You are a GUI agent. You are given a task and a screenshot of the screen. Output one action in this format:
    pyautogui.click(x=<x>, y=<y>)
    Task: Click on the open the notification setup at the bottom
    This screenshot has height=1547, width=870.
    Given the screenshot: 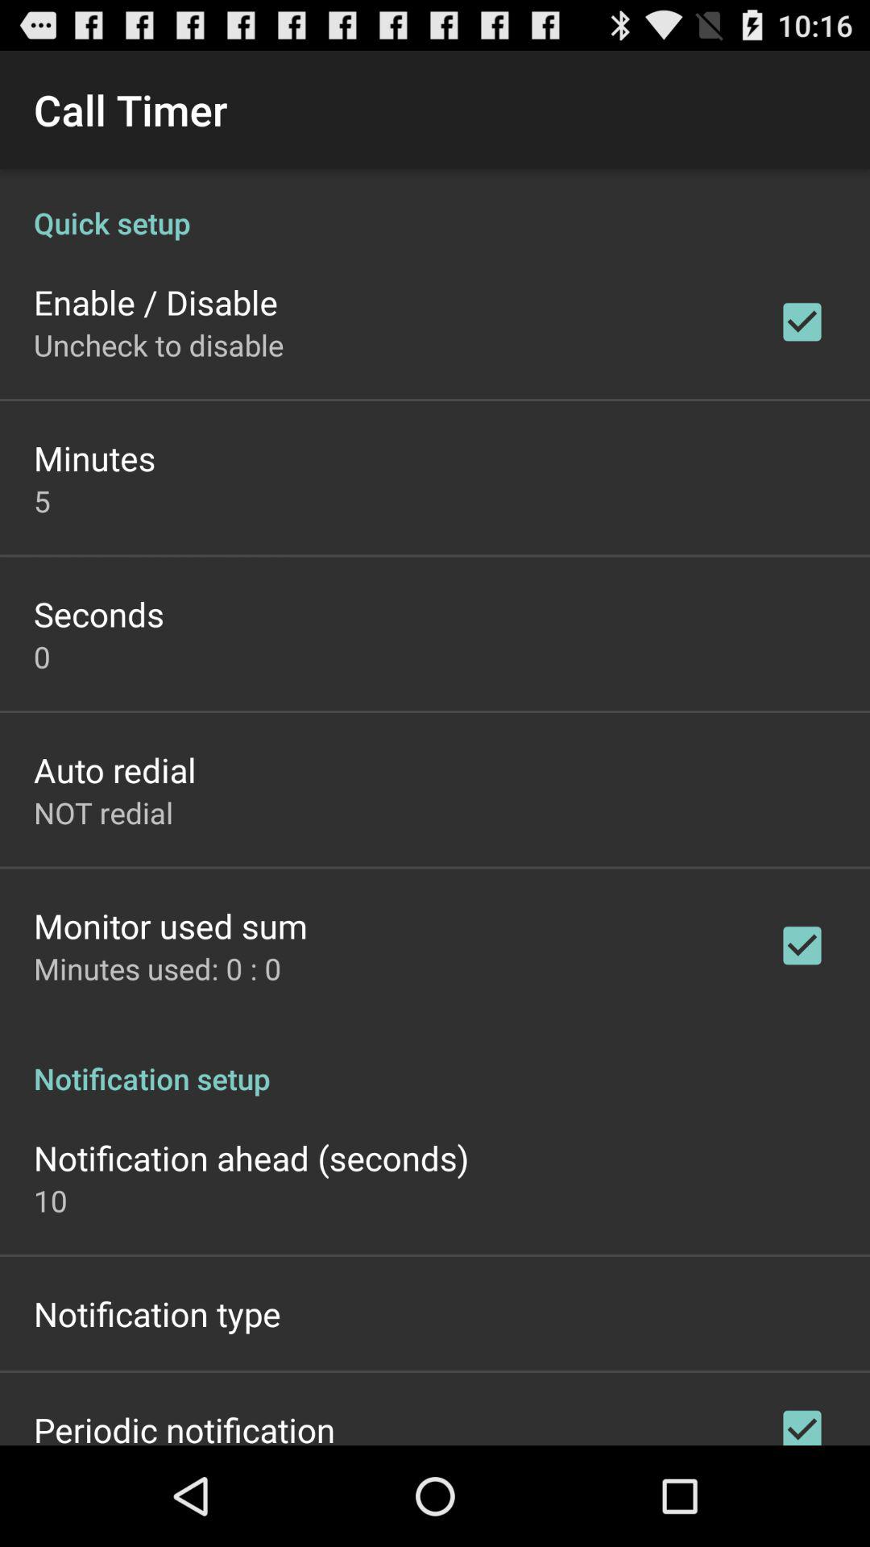 What is the action you would take?
    pyautogui.click(x=435, y=1062)
    